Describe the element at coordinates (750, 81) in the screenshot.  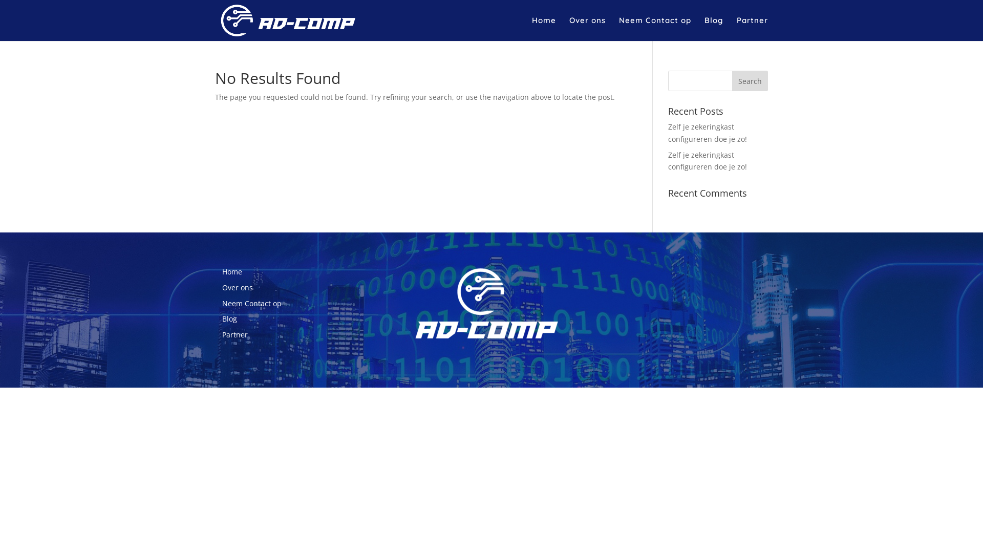
I see `Search` at that location.